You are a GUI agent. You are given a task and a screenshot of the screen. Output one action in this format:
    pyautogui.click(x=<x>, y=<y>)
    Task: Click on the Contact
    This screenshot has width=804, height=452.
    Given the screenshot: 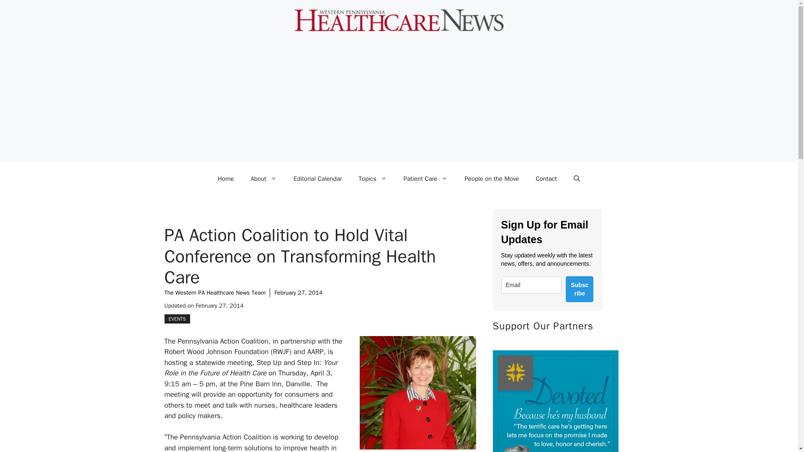 What is the action you would take?
    pyautogui.click(x=546, y=178)
    